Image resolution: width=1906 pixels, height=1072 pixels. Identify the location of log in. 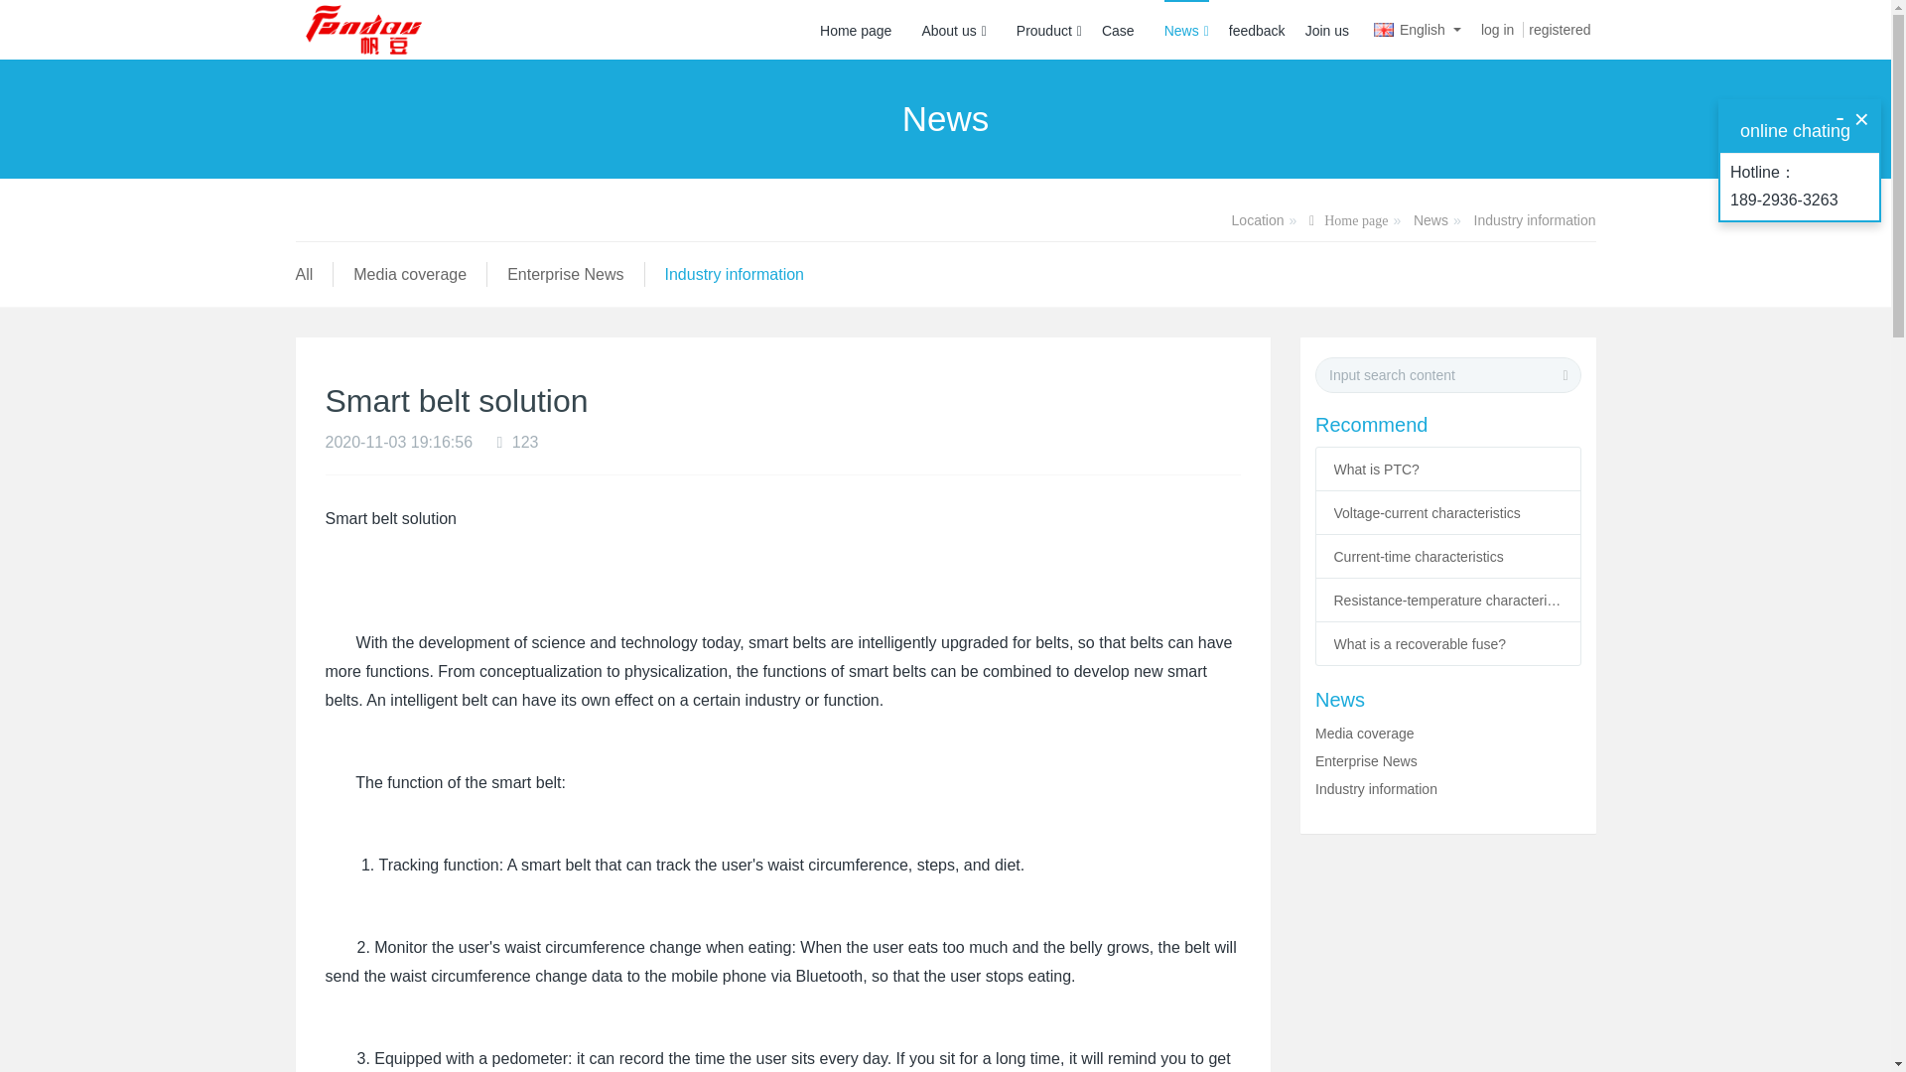
(1497, 24).